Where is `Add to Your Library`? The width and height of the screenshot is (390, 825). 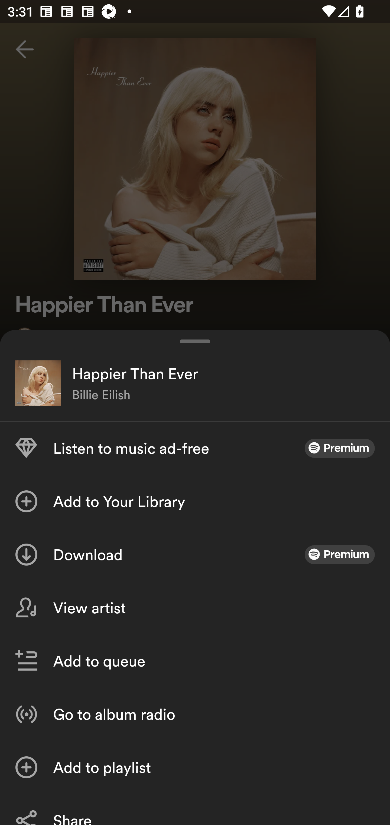
Add to Your Library is located at coordinates (195, 502).